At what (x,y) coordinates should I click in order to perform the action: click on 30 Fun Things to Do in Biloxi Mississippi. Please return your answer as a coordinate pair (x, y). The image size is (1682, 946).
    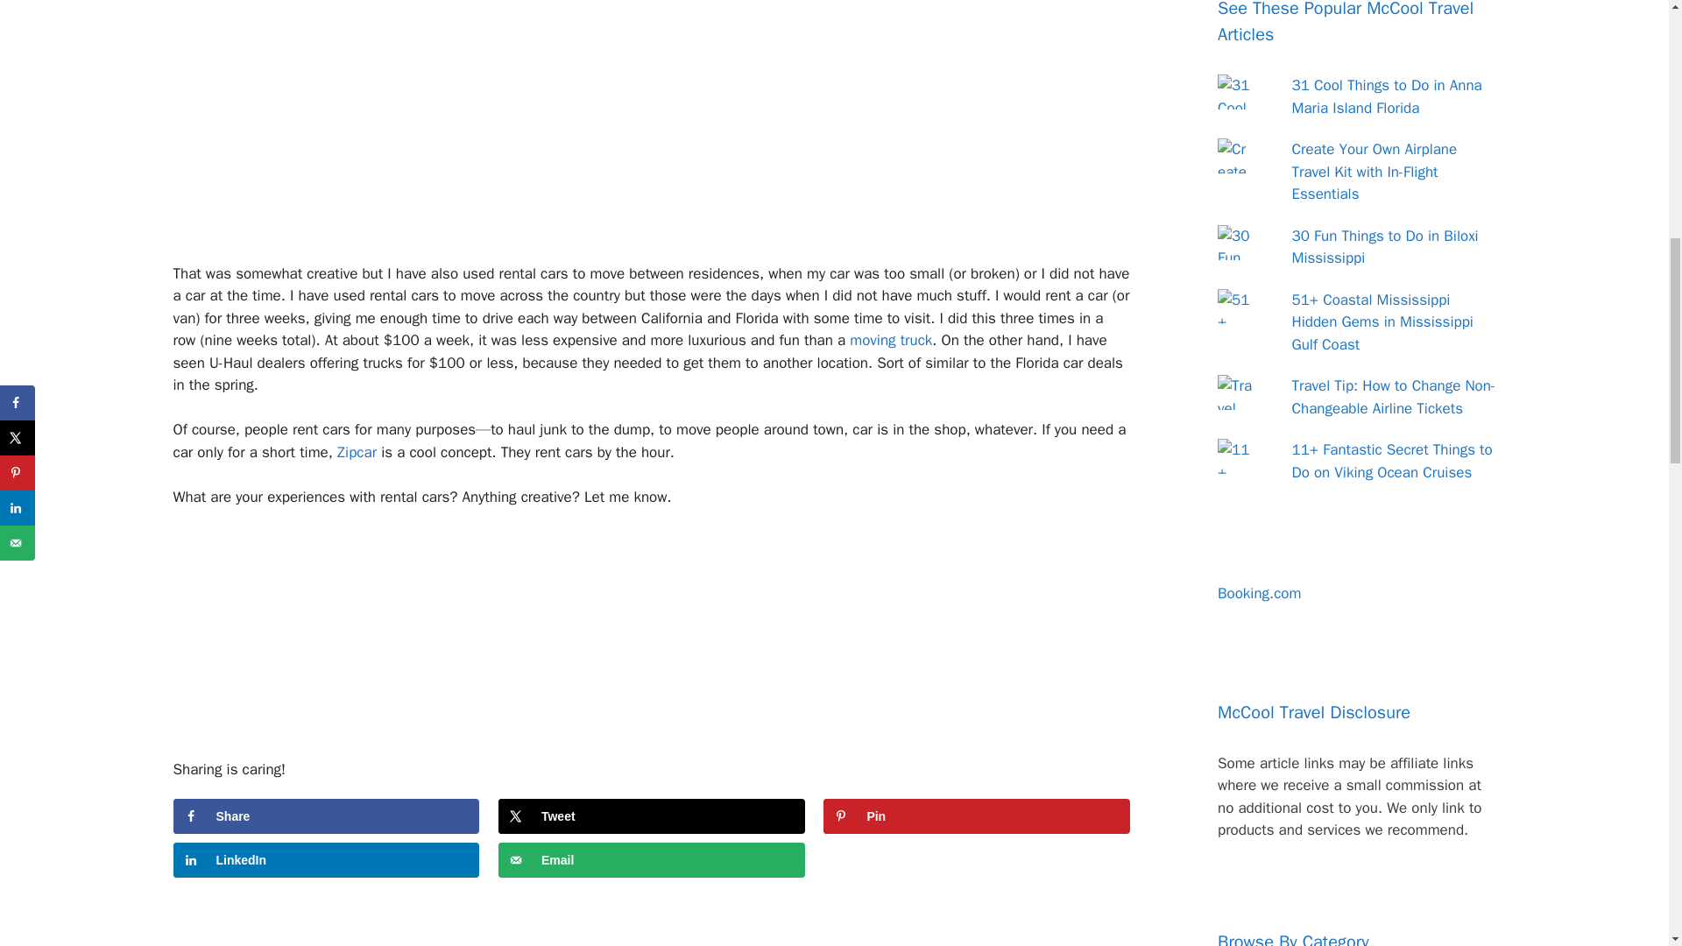
    Looking at the image, I should click on (1384, 247).